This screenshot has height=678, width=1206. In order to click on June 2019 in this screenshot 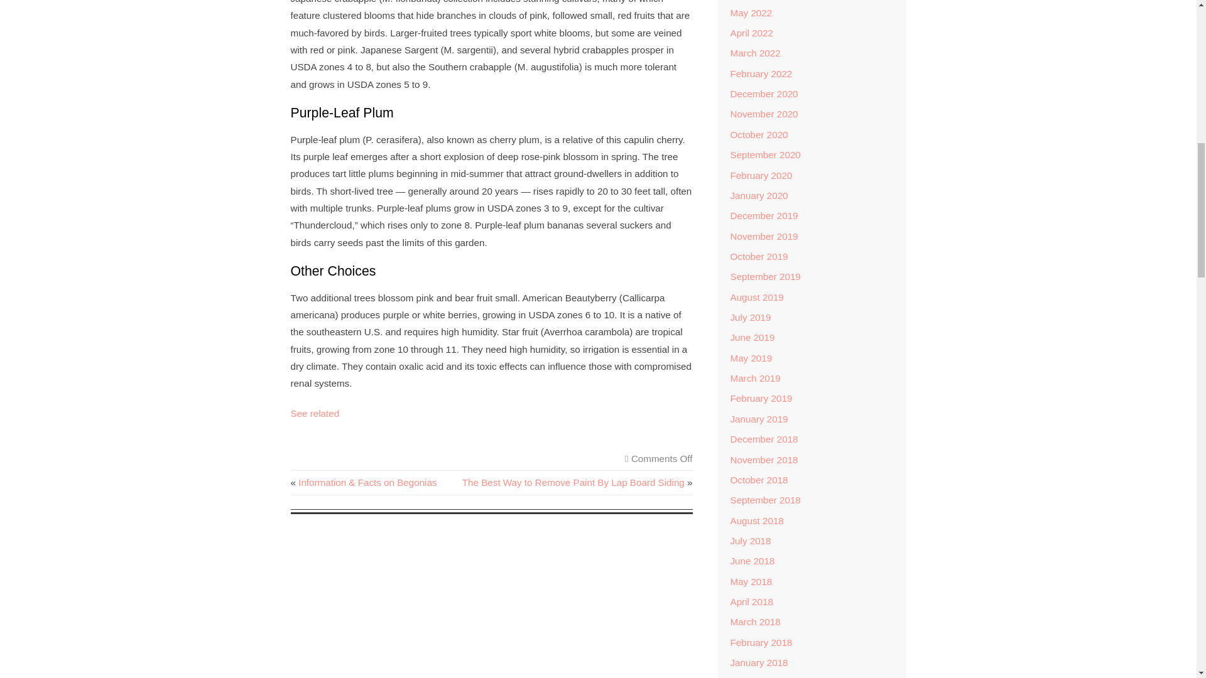, I will do `click(751, 338)`.